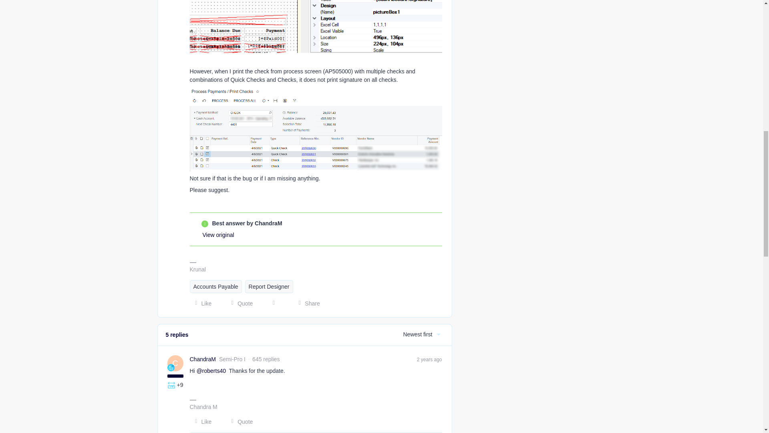 The height and width of the screenshot is (433, 769). I want to click on Semi-Pro I, so click(171, 367).